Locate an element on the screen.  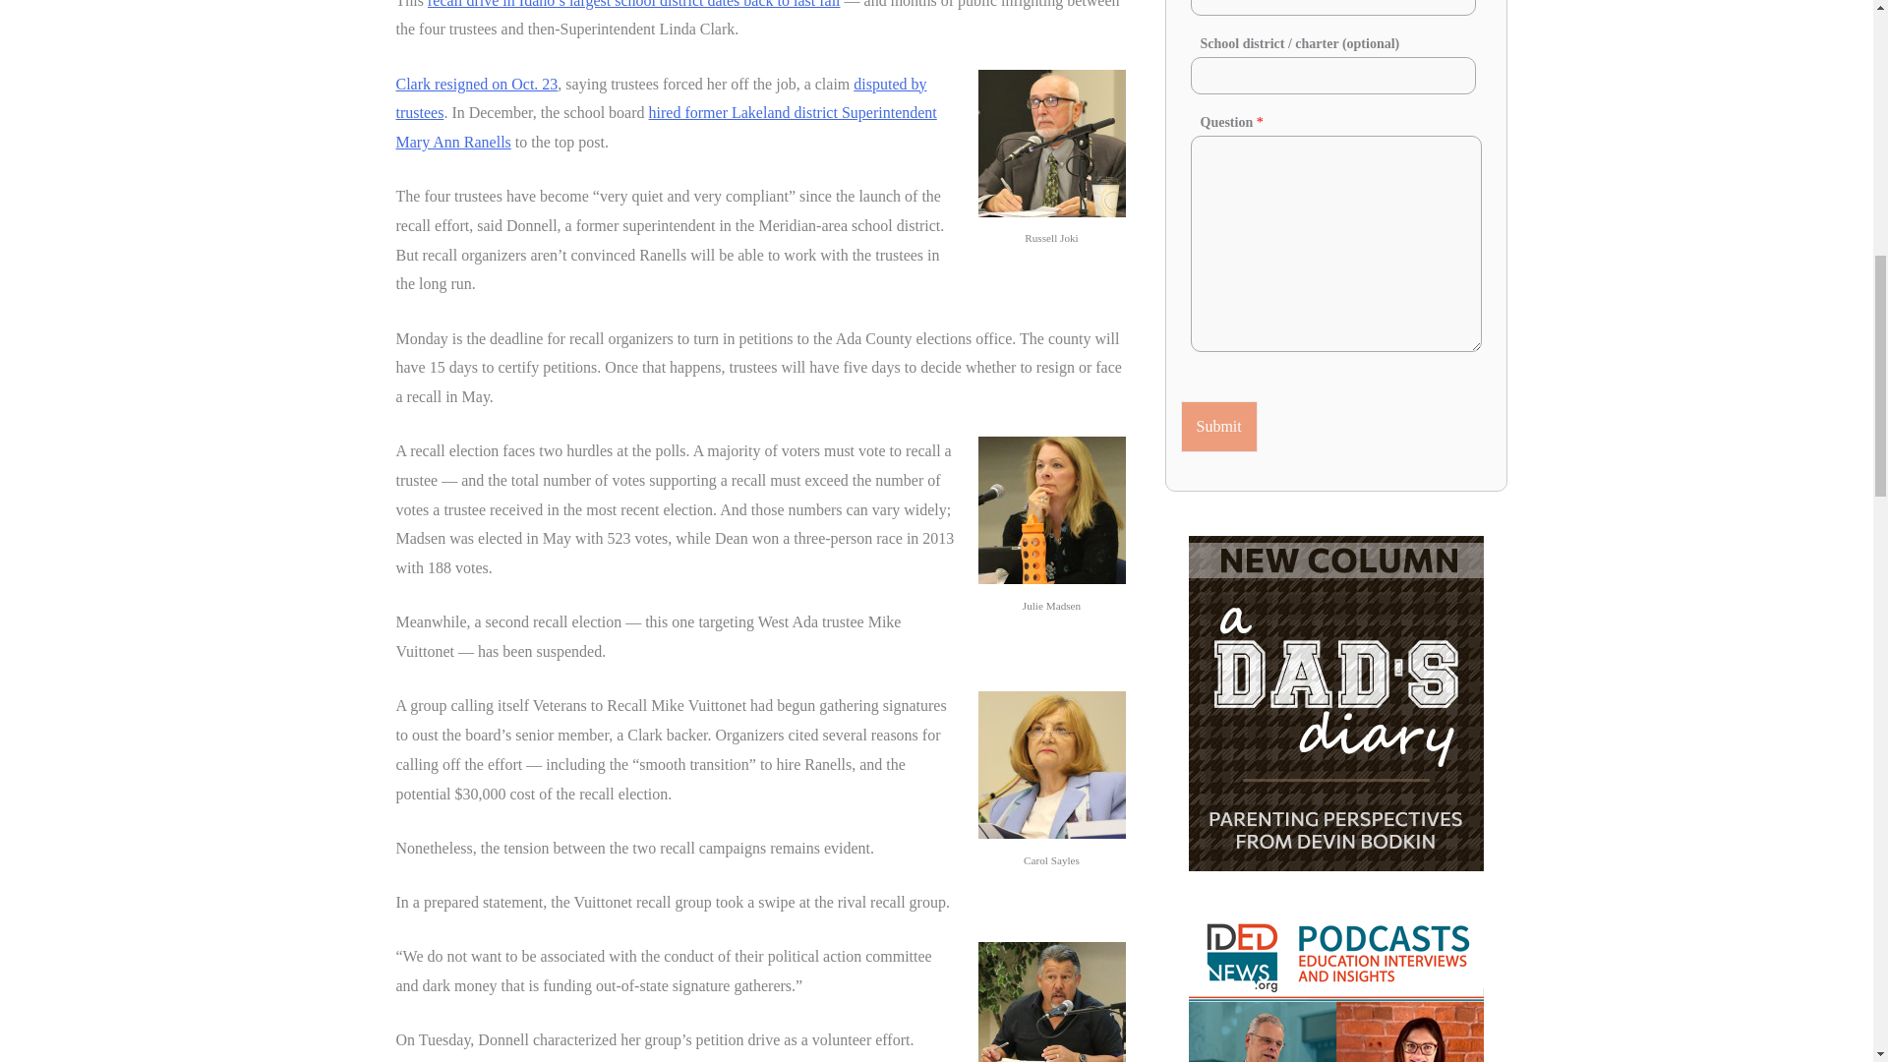
disputed by trustees is located at coordinates (661, 98).